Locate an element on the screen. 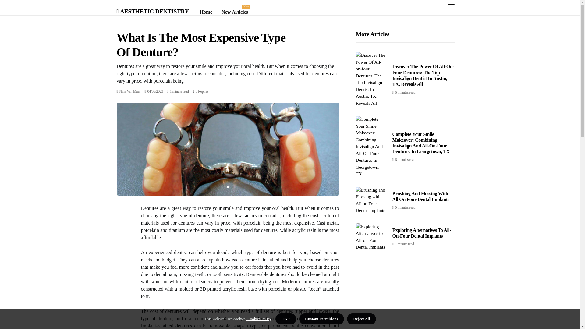  Exploring Alternatives To All-On-Four Dental Implants is located at coordinates (130, 91).